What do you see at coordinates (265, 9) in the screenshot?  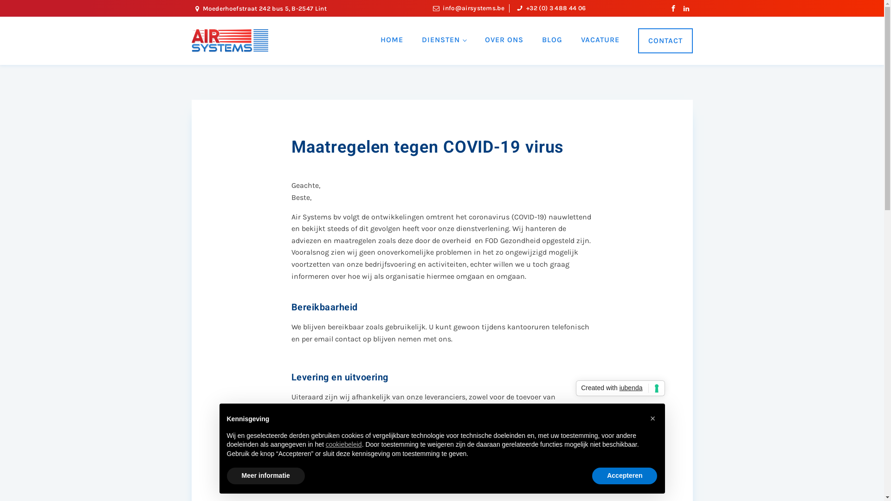 I see `Moederhoefstraat 242 bus 5, B-2547 Lint` at bounding box center [265, 9].